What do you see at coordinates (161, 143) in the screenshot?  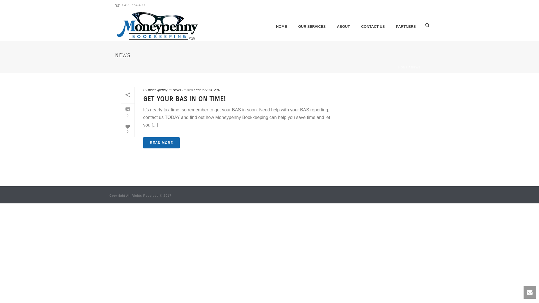 I see `READ MORE` at bounding box center [161, 143].